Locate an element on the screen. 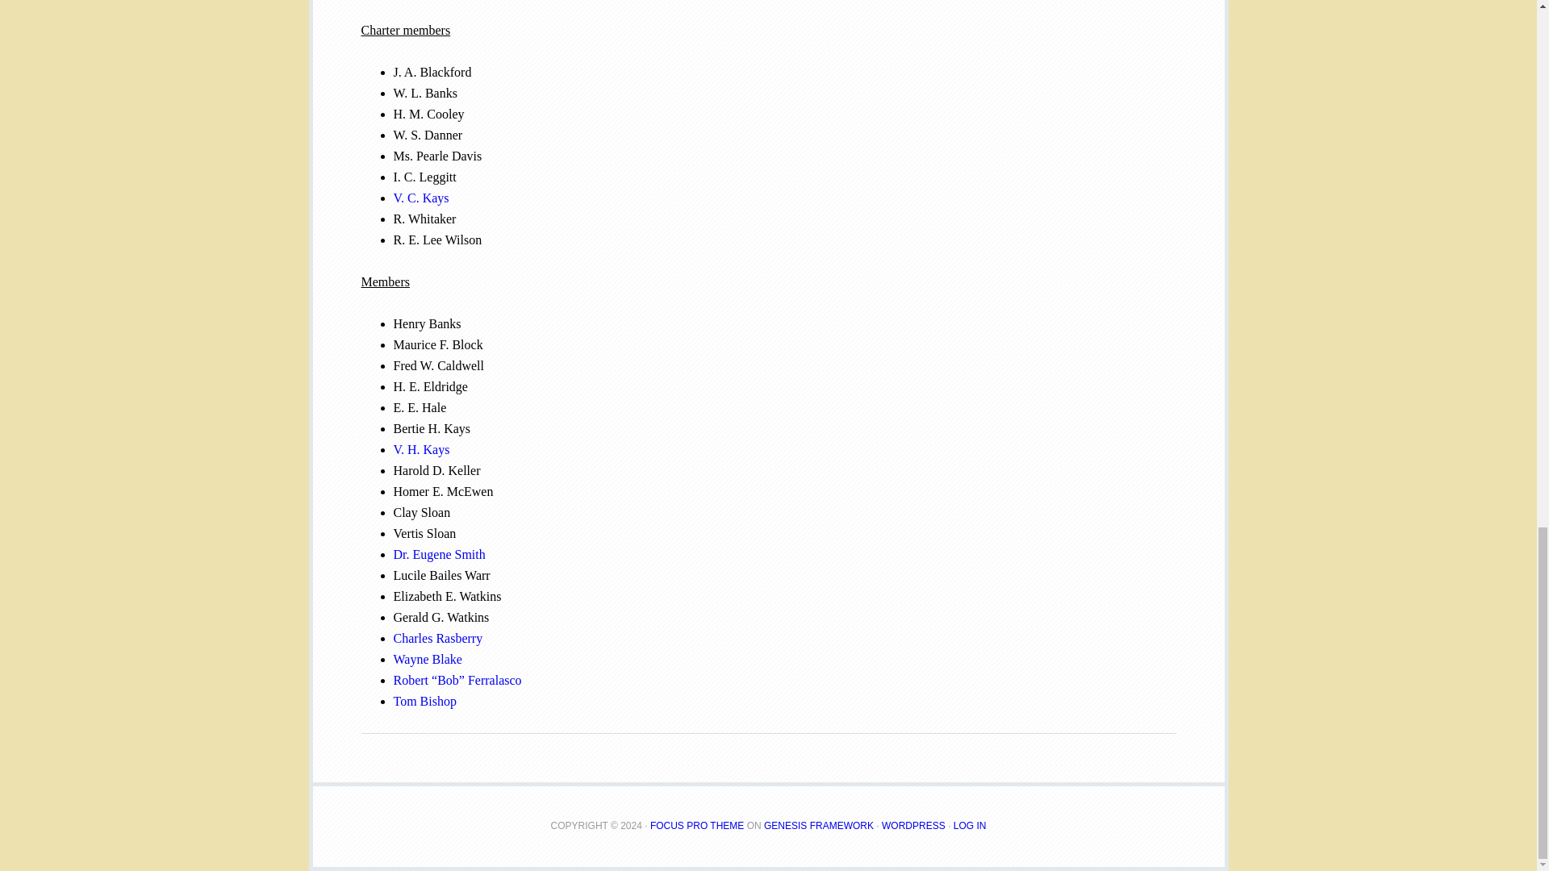 This screenshot has width=1549, height=871. GENESIS FRAMEWORK is located at coordinates (818, 826).